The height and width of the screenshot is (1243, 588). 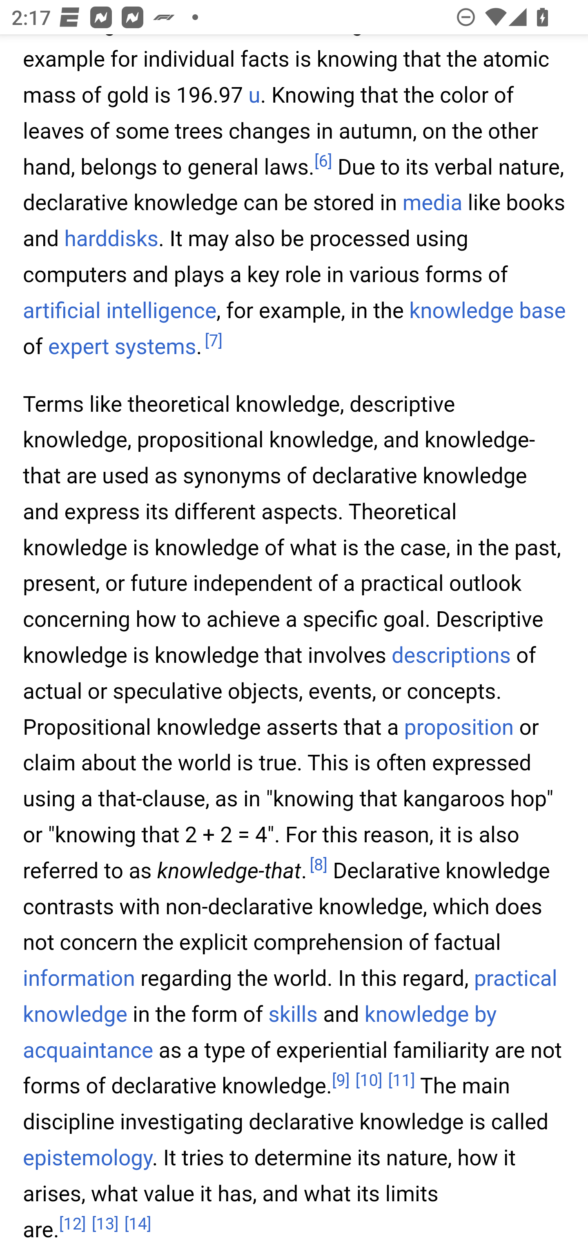 What do you see at coordinates (111, 240) in the screenshot?
I see `harddisks` at bounding box center [111, 240].